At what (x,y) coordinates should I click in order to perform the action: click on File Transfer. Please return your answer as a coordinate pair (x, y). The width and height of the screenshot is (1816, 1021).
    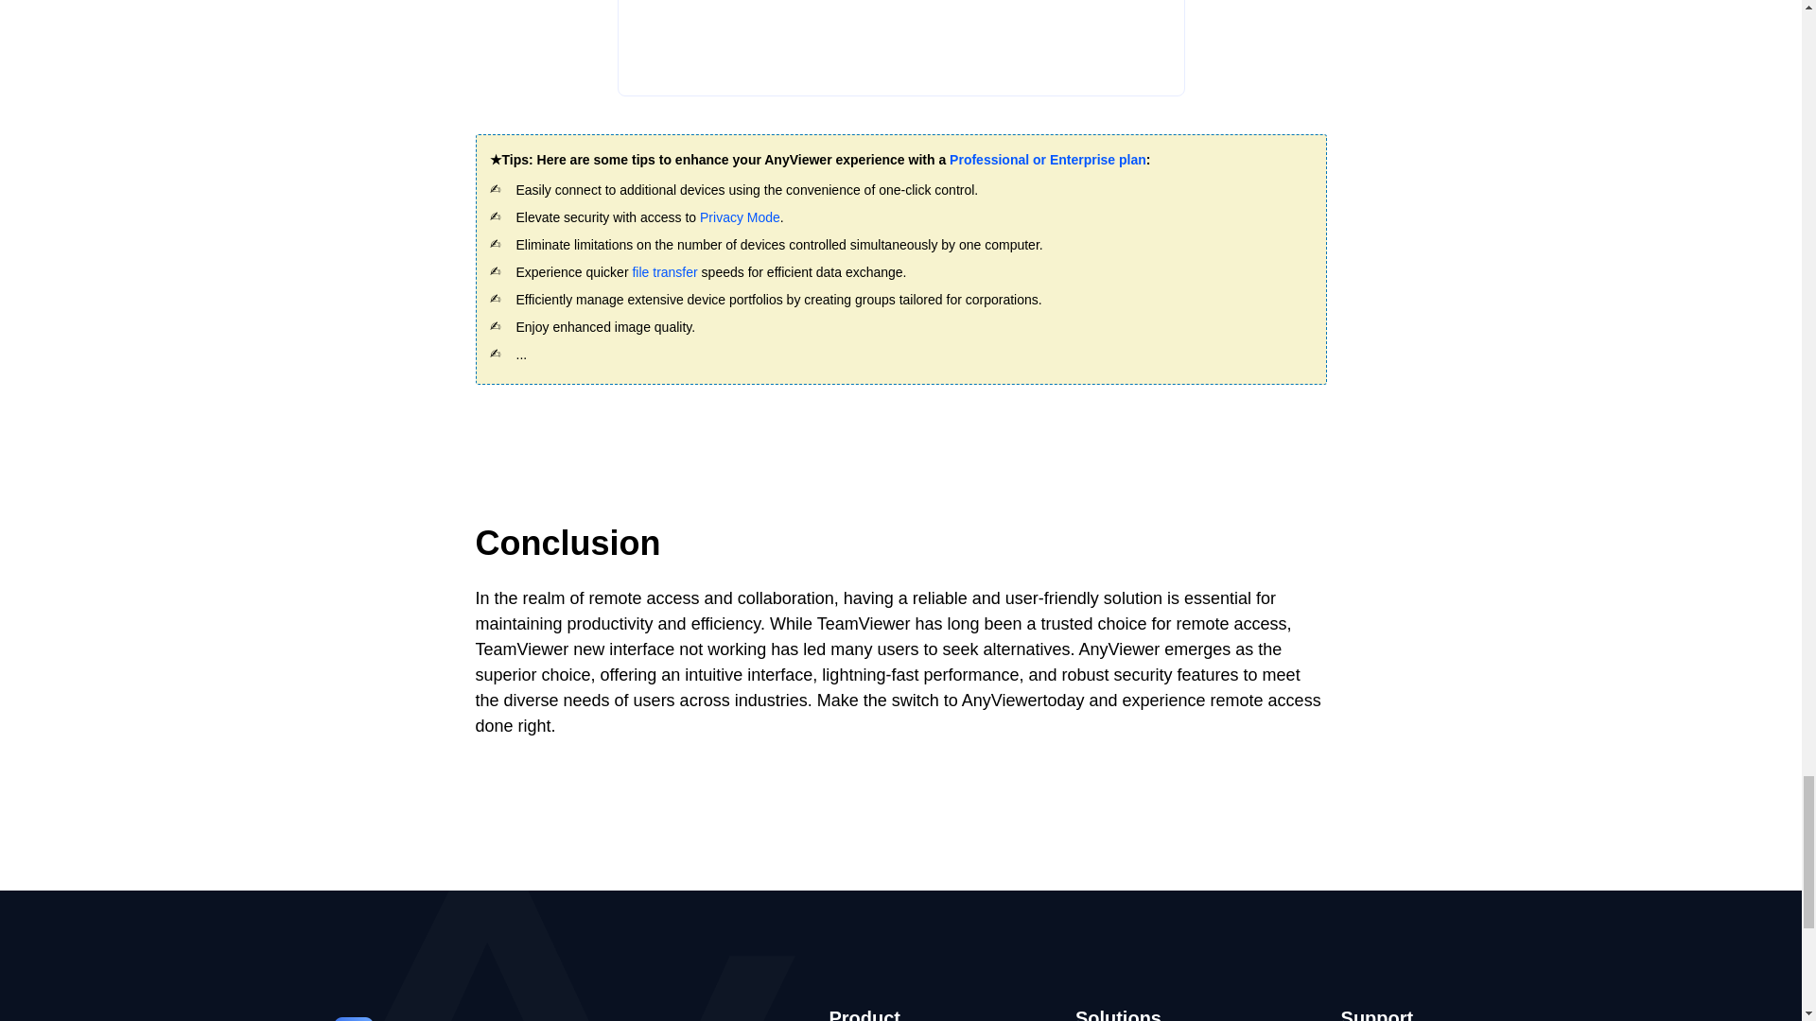
    Looking at the image, I should click on (664, 272).